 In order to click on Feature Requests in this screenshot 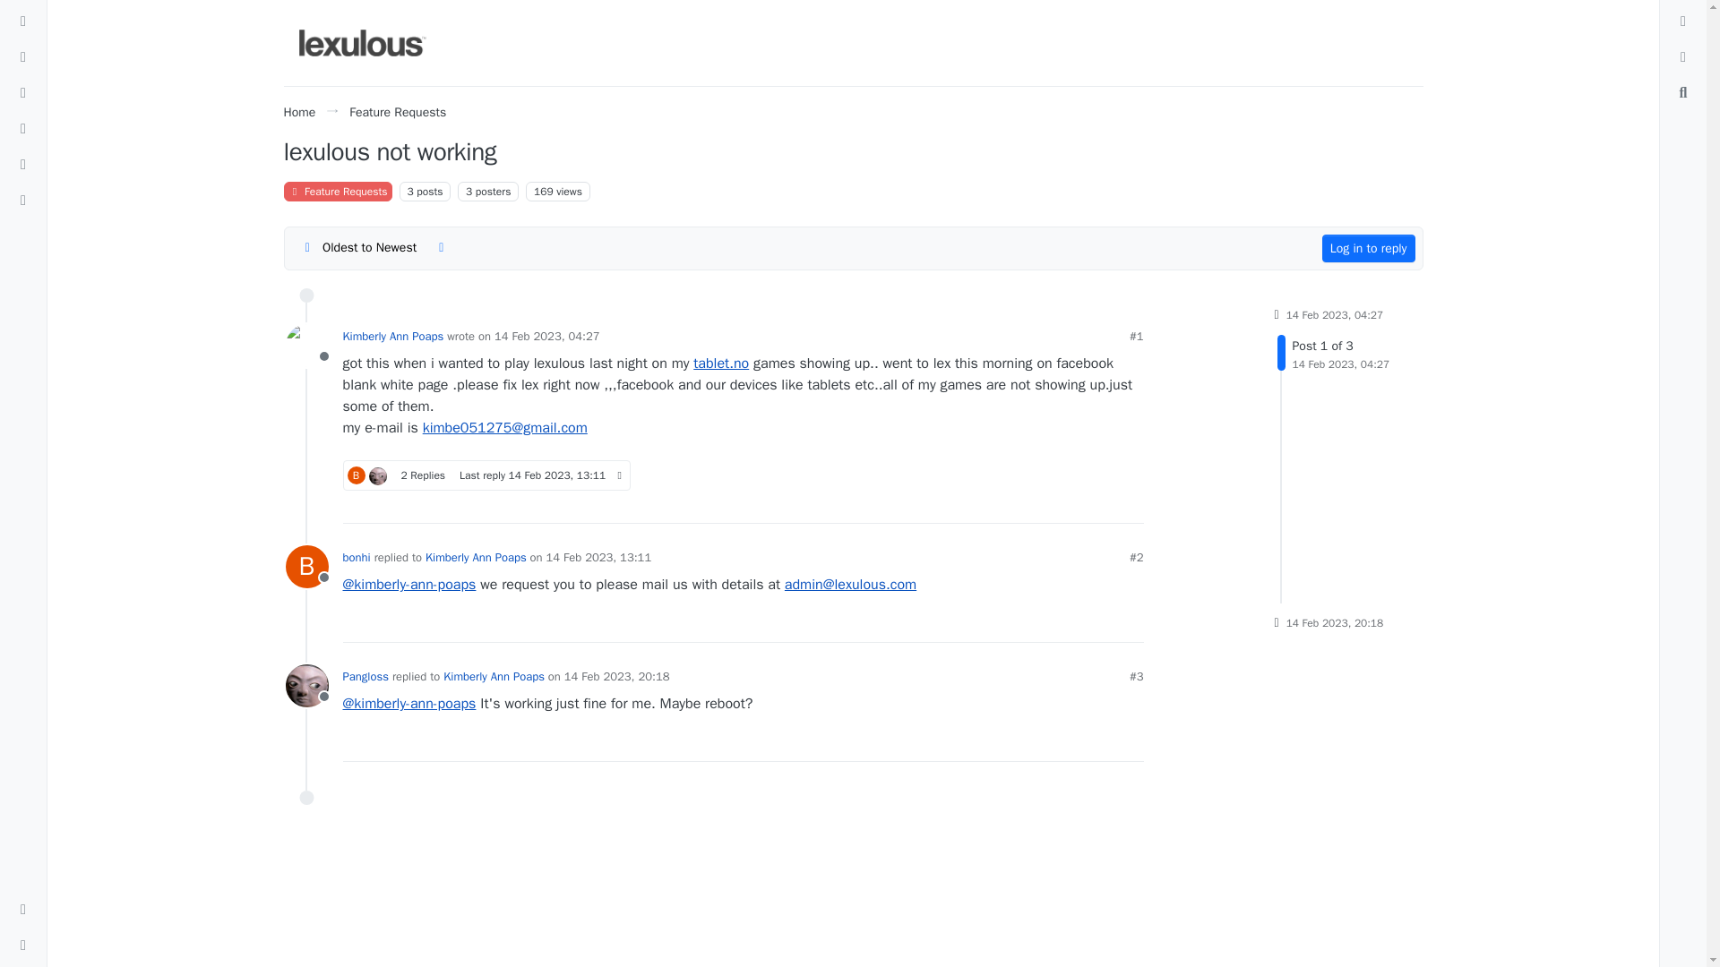, I will do `click(397, 111)`.